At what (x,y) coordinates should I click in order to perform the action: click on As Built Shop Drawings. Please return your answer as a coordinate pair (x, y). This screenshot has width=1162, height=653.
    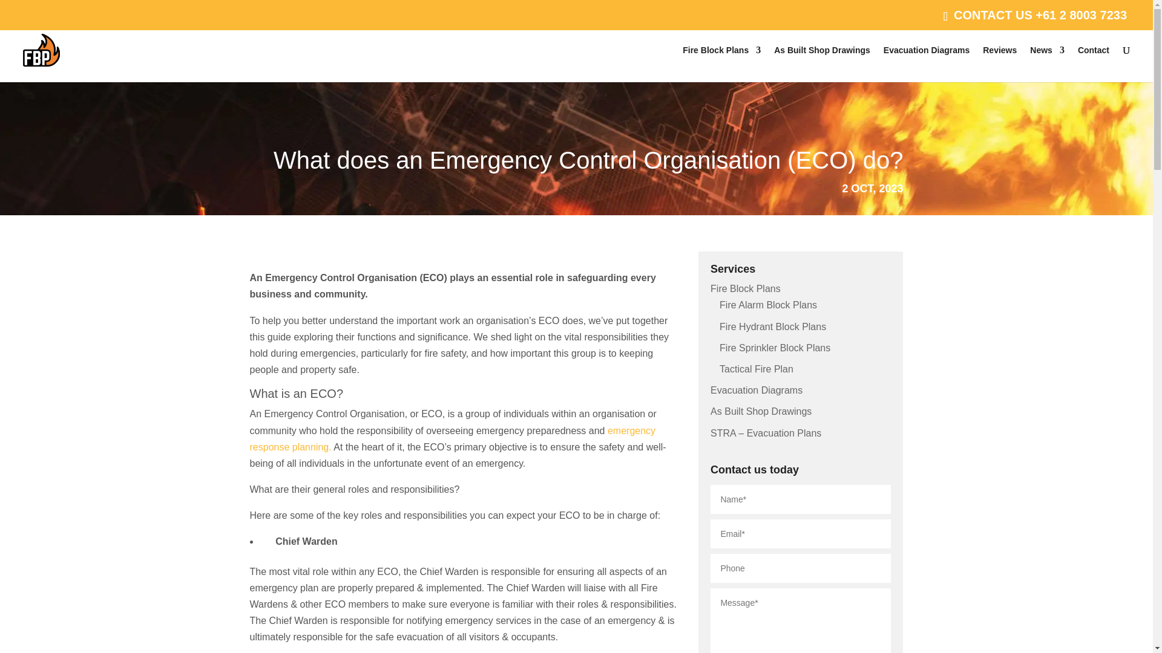
    Looking at the image, I should click on (760, 411).